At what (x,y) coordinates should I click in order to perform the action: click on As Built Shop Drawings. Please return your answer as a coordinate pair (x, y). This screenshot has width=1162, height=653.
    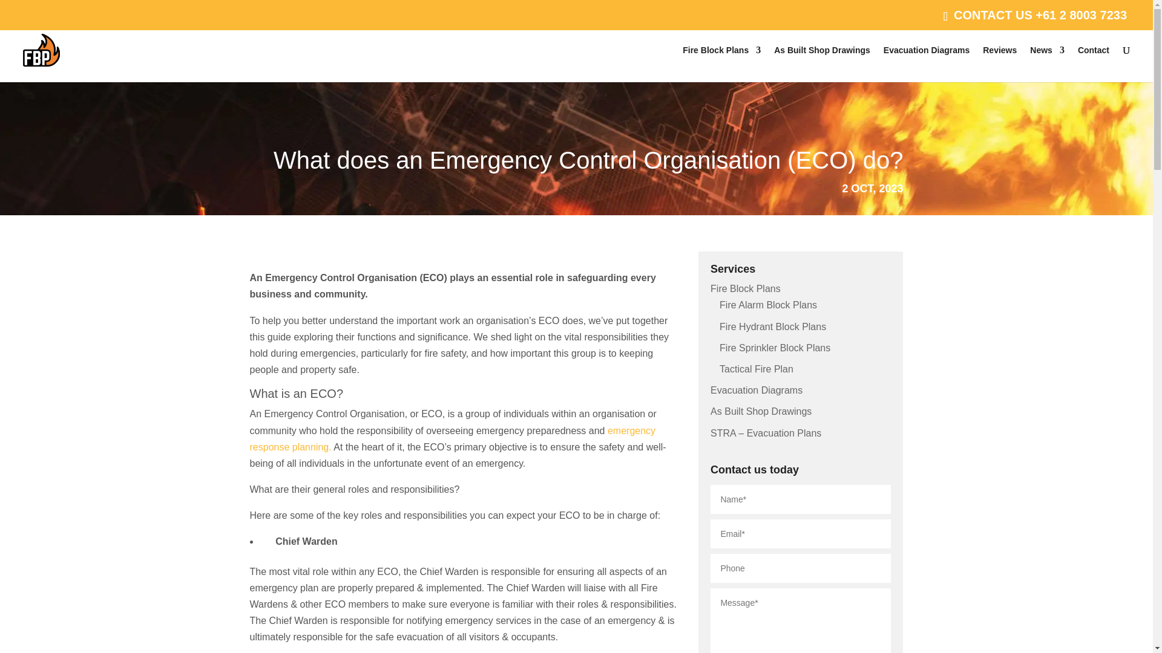
    Looking at the image, I should click on (760, 411).